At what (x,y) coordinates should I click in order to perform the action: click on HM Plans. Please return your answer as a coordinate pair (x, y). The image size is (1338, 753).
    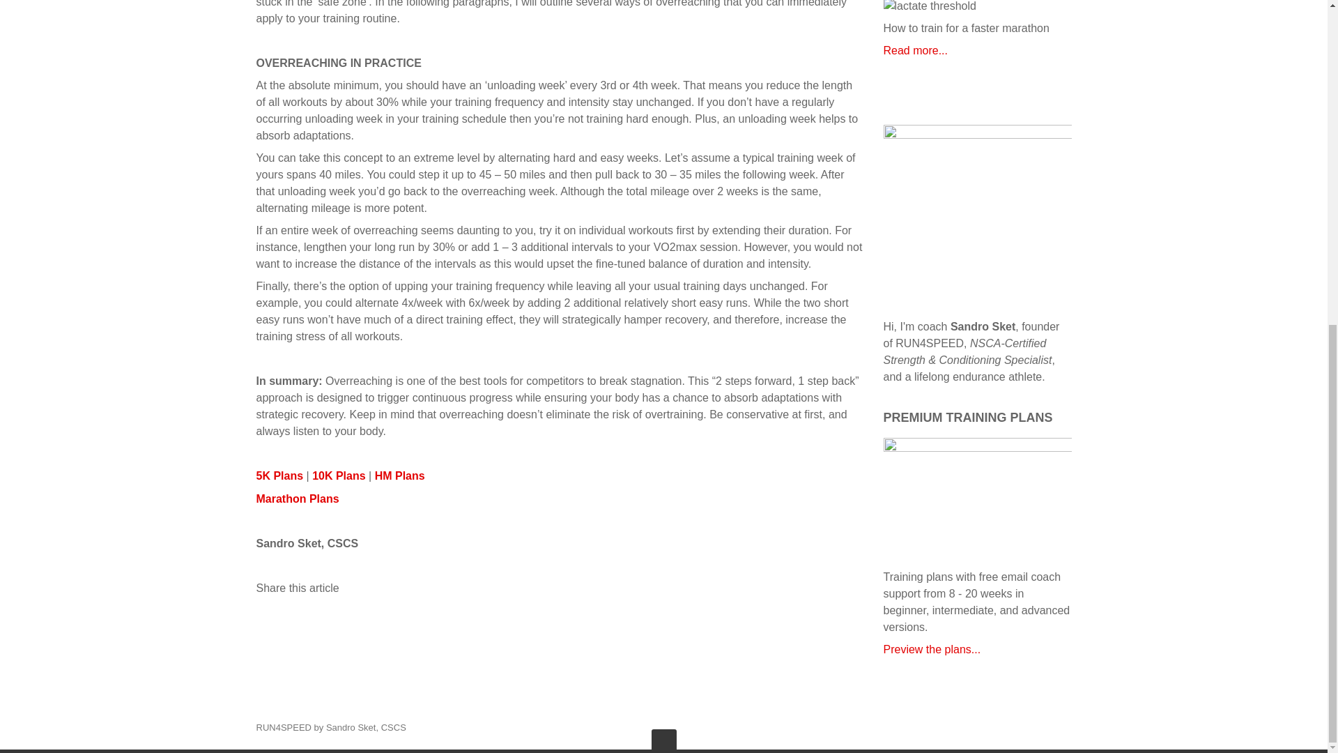
    Looking at the image, I should click on (400, 476).